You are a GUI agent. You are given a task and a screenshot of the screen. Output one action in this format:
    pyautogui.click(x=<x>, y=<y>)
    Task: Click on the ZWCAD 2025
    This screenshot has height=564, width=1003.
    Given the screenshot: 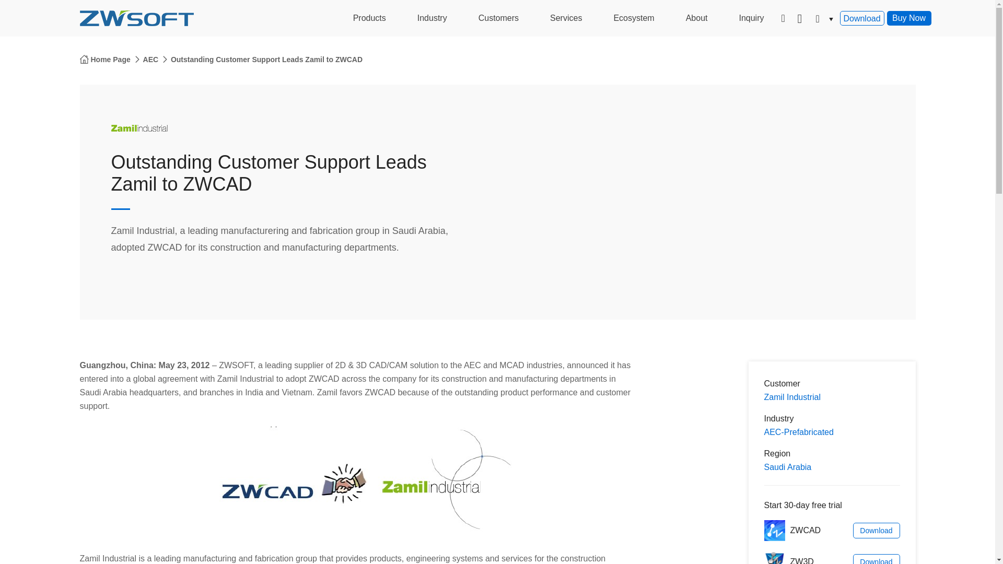 What is the action you would take?
    pyautogui.click(x=774, y=530)
    